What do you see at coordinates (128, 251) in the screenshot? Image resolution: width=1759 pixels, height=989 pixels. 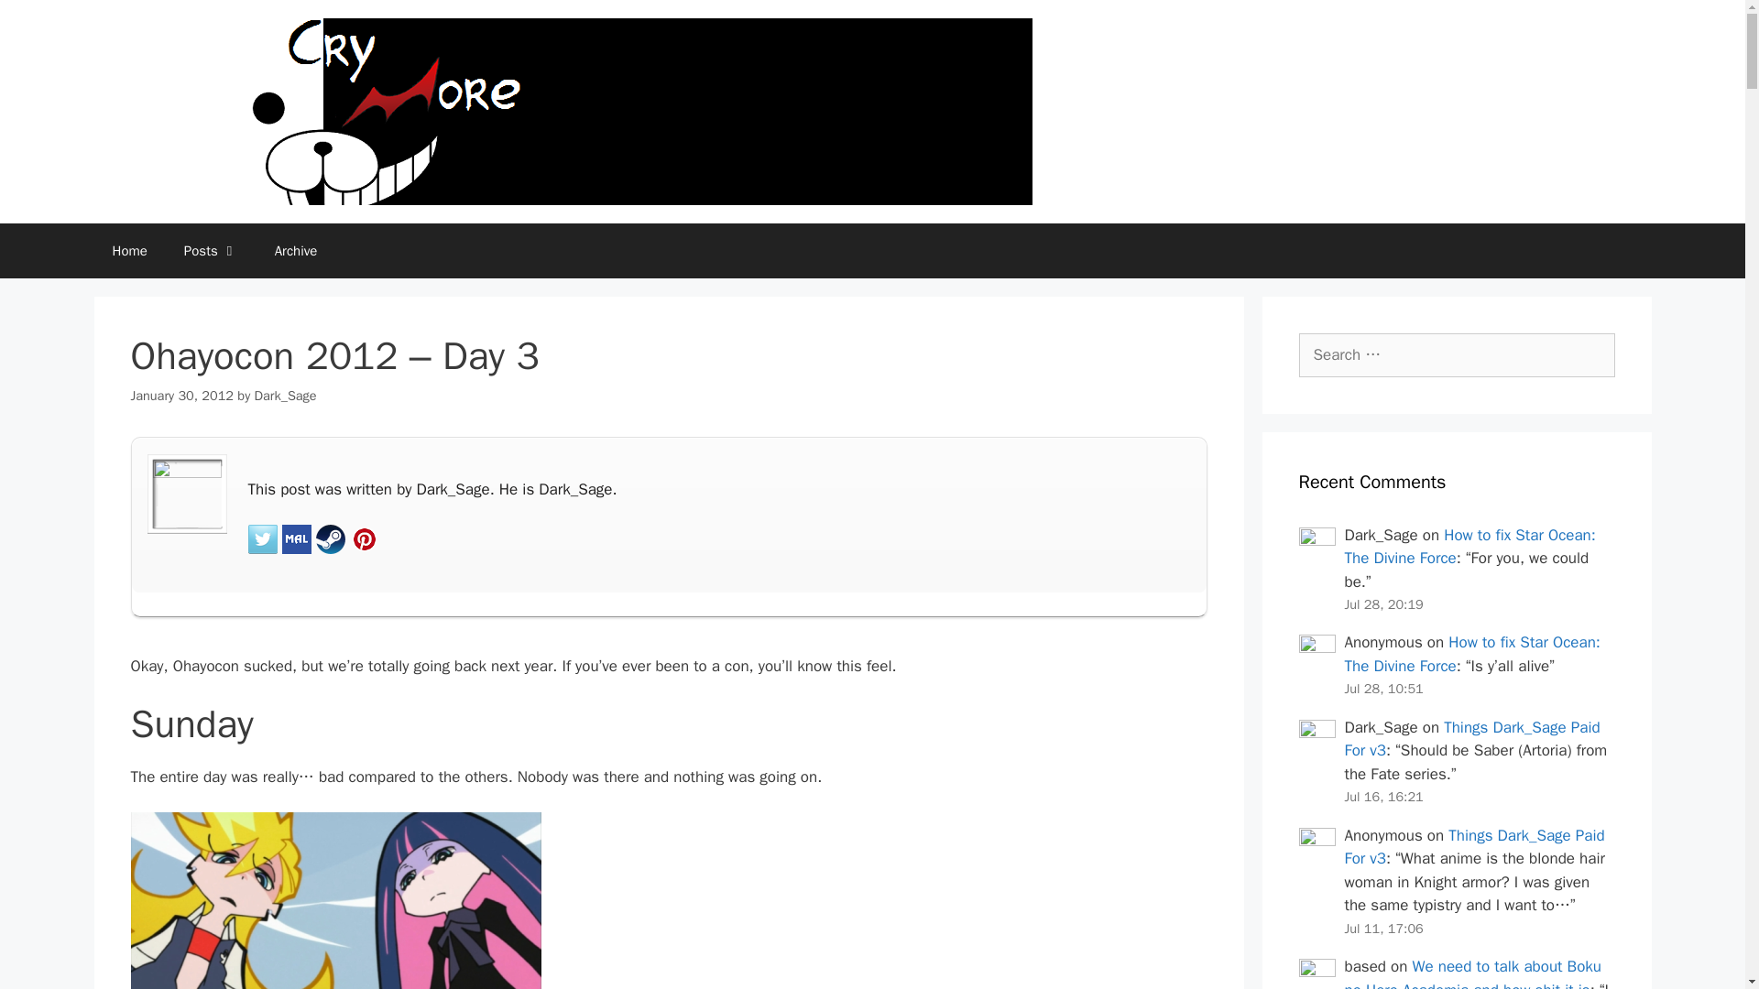 I see `Home` at bounding box center [128, 251].